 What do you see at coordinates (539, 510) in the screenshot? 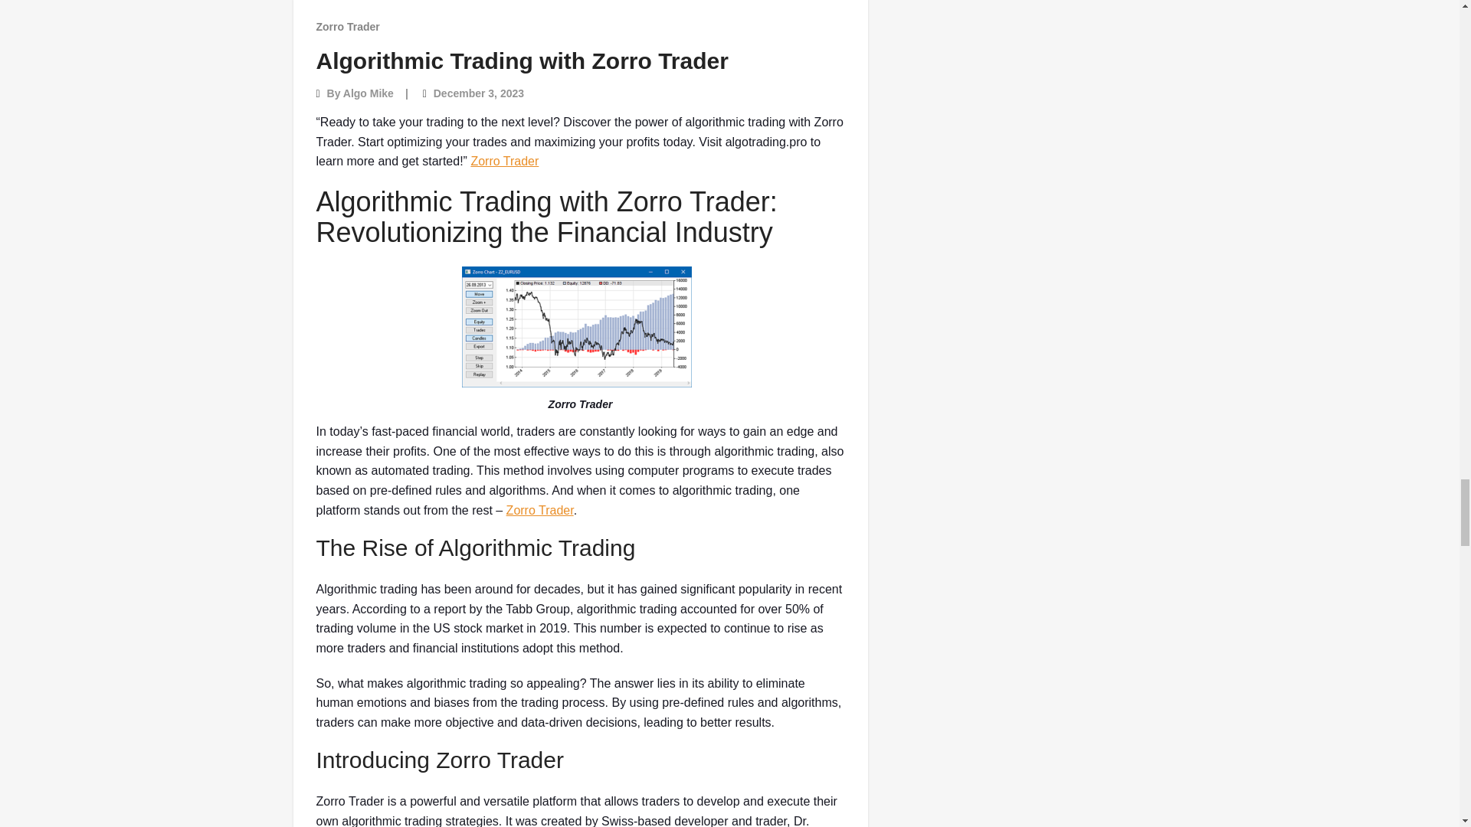
I see `Zorro Trader` at bounding box center [539, 510].